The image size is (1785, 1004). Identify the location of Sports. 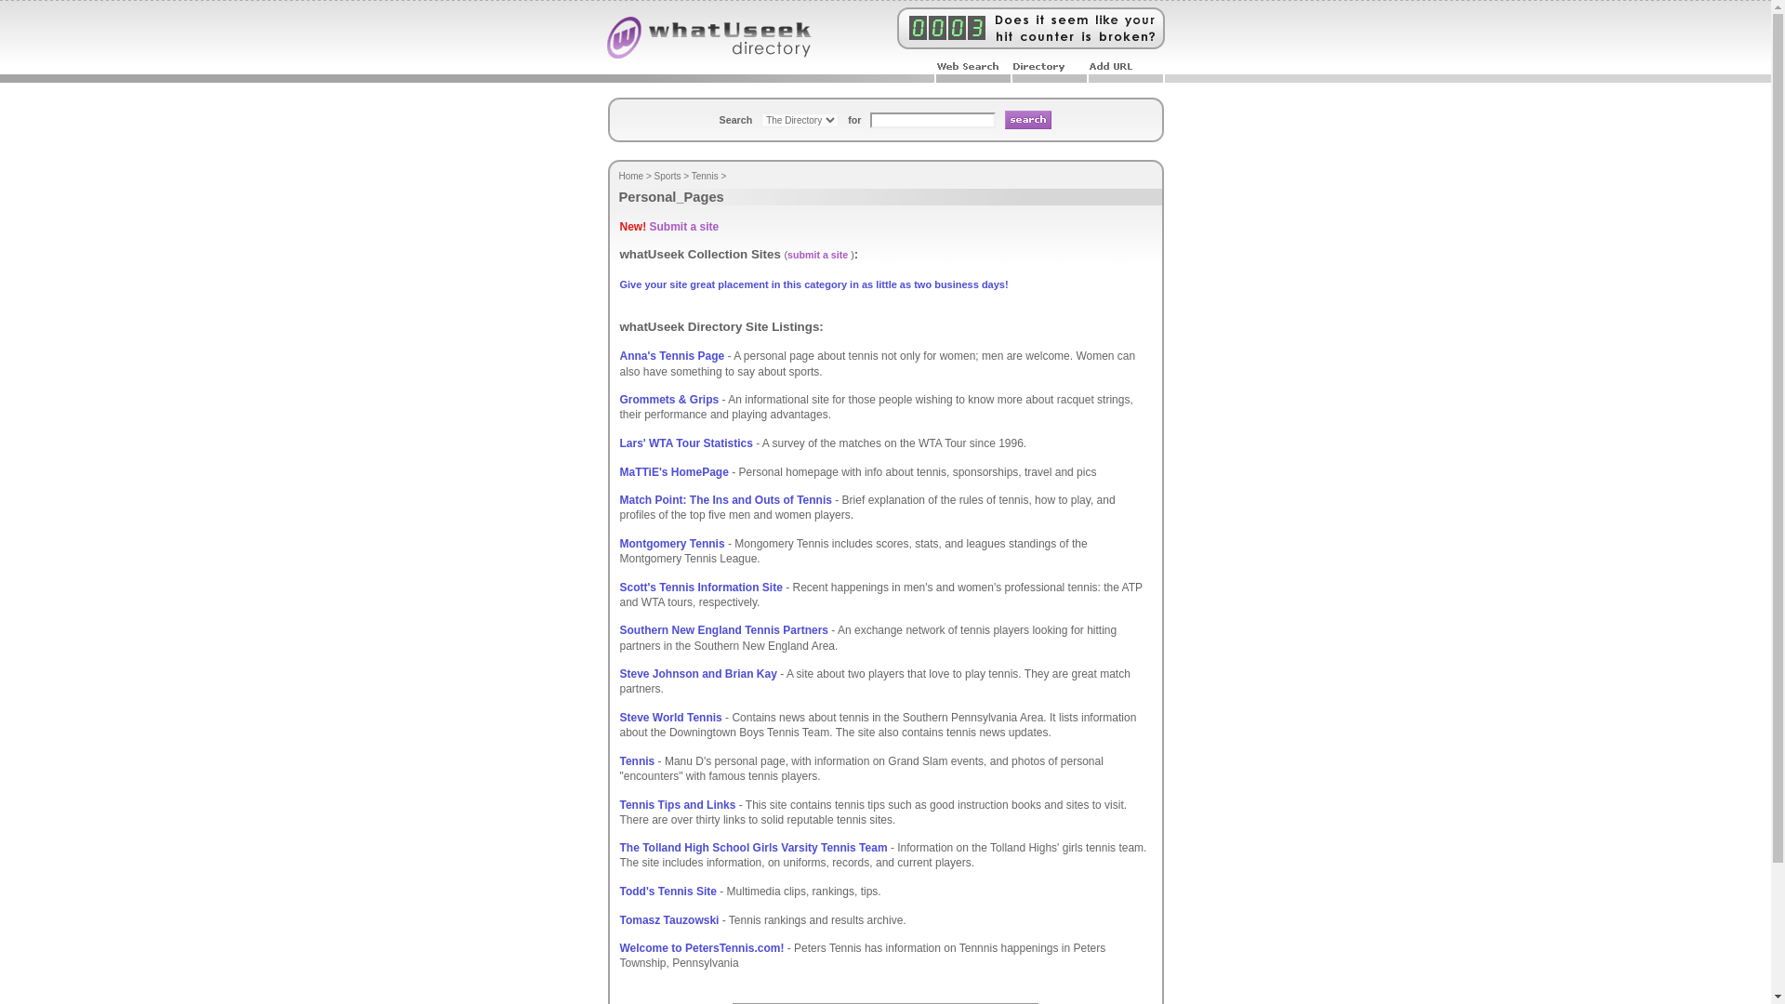
(668, 176).